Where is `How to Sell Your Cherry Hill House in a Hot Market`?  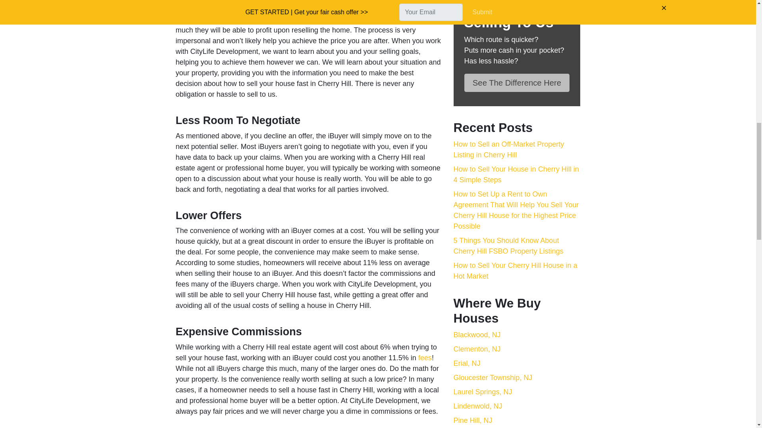
How to Sell Your Cherry Hill House in a Hot Market is located at coordinates (515, 271).